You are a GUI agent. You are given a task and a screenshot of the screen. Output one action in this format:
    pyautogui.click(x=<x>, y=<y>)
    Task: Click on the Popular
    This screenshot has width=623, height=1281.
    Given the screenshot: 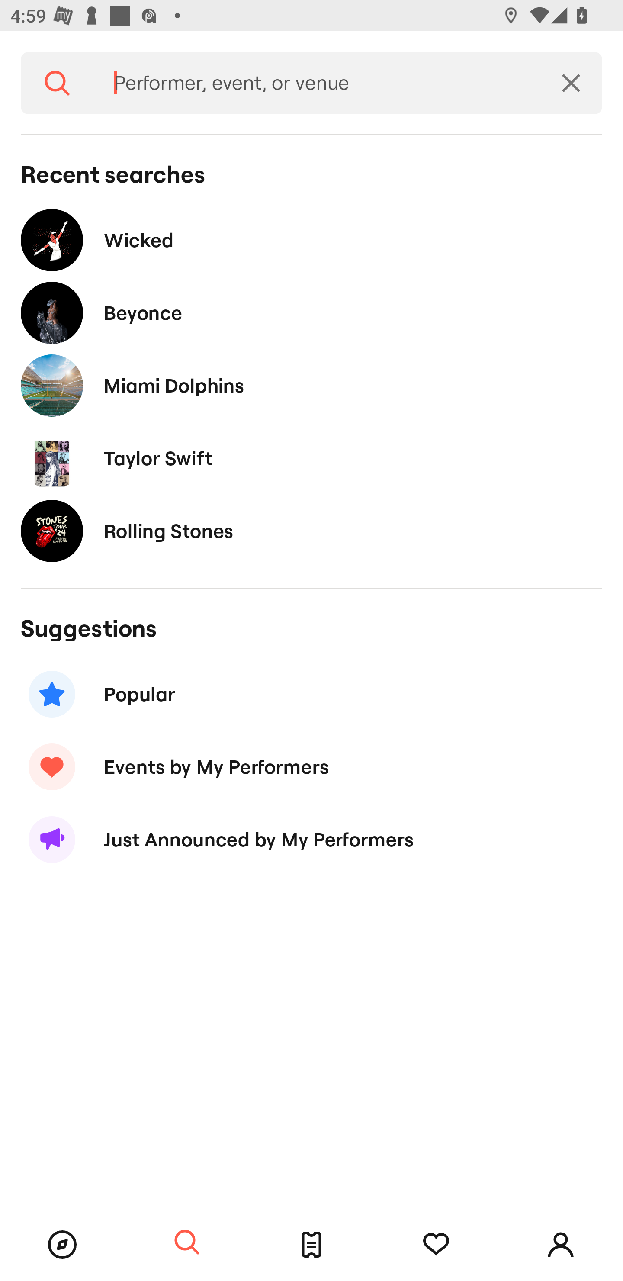 What is the action you would take?
    pyautogui.click(x=311, y=694)
    